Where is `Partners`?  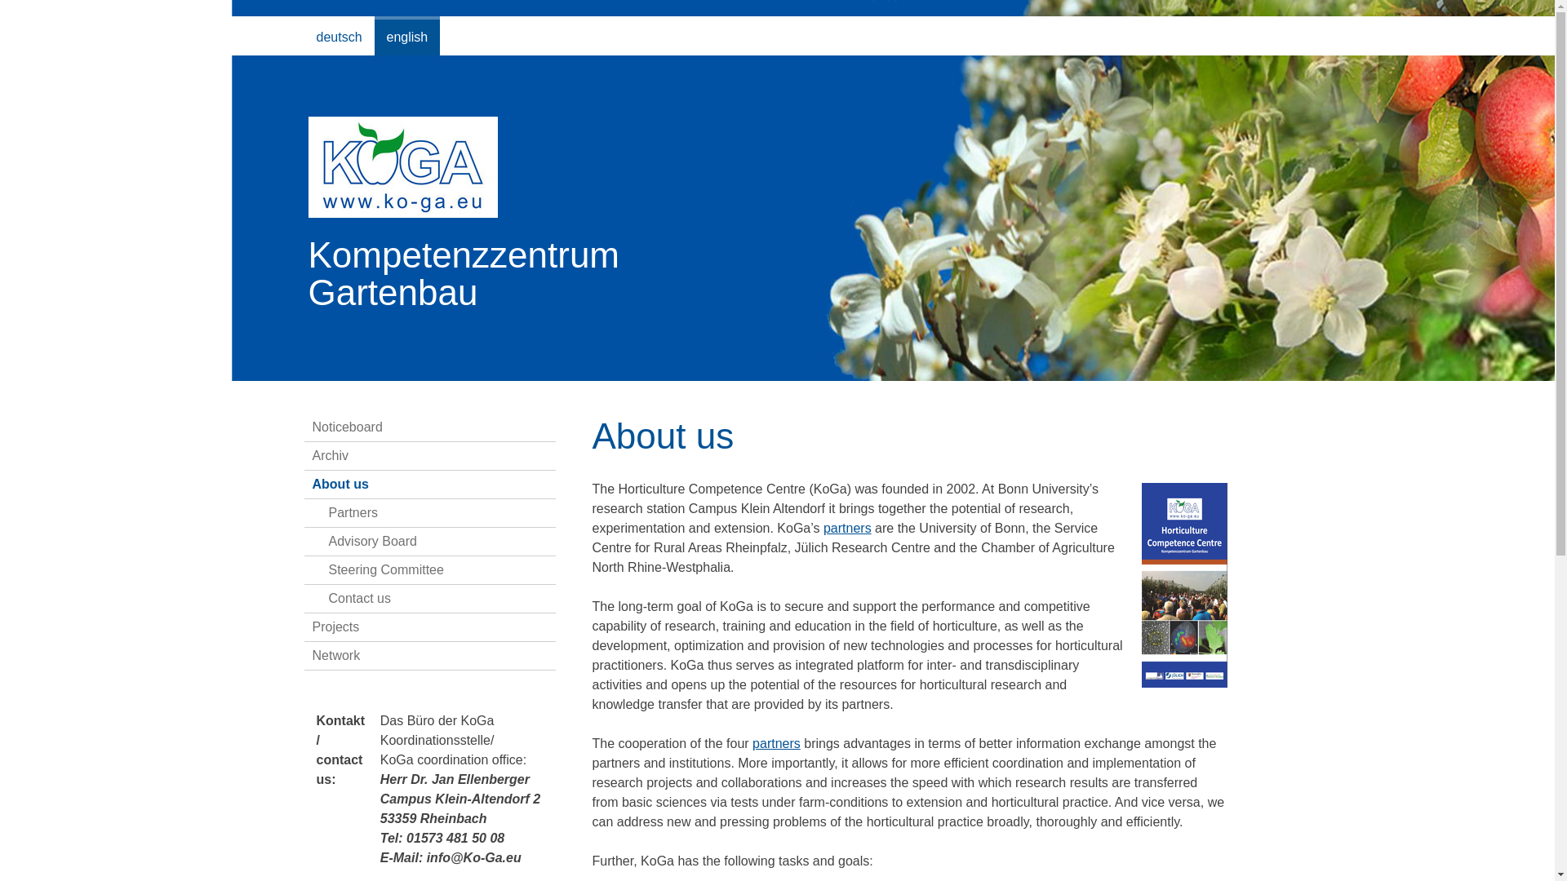 Partners is located at coordinates (776, 743).